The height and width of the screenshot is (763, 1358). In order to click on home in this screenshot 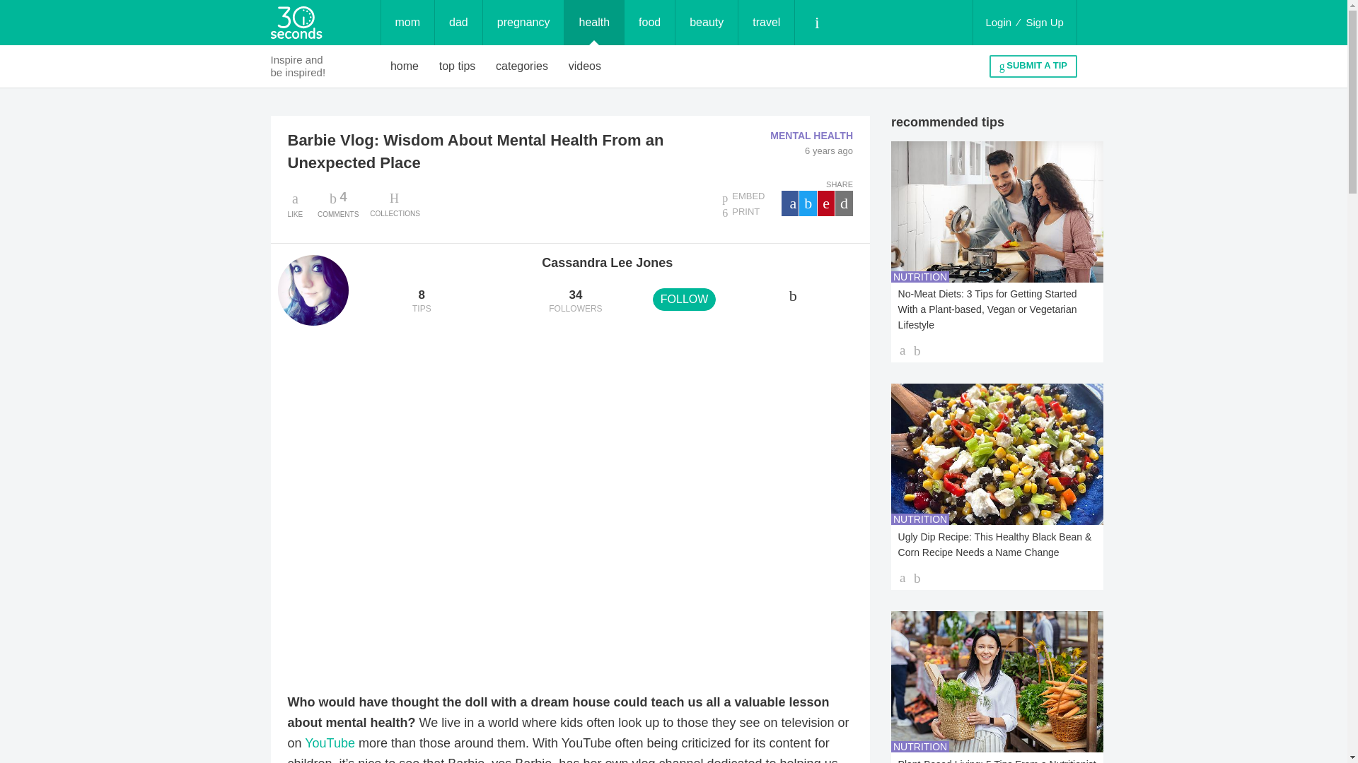, I will do `click(405, 66)`.